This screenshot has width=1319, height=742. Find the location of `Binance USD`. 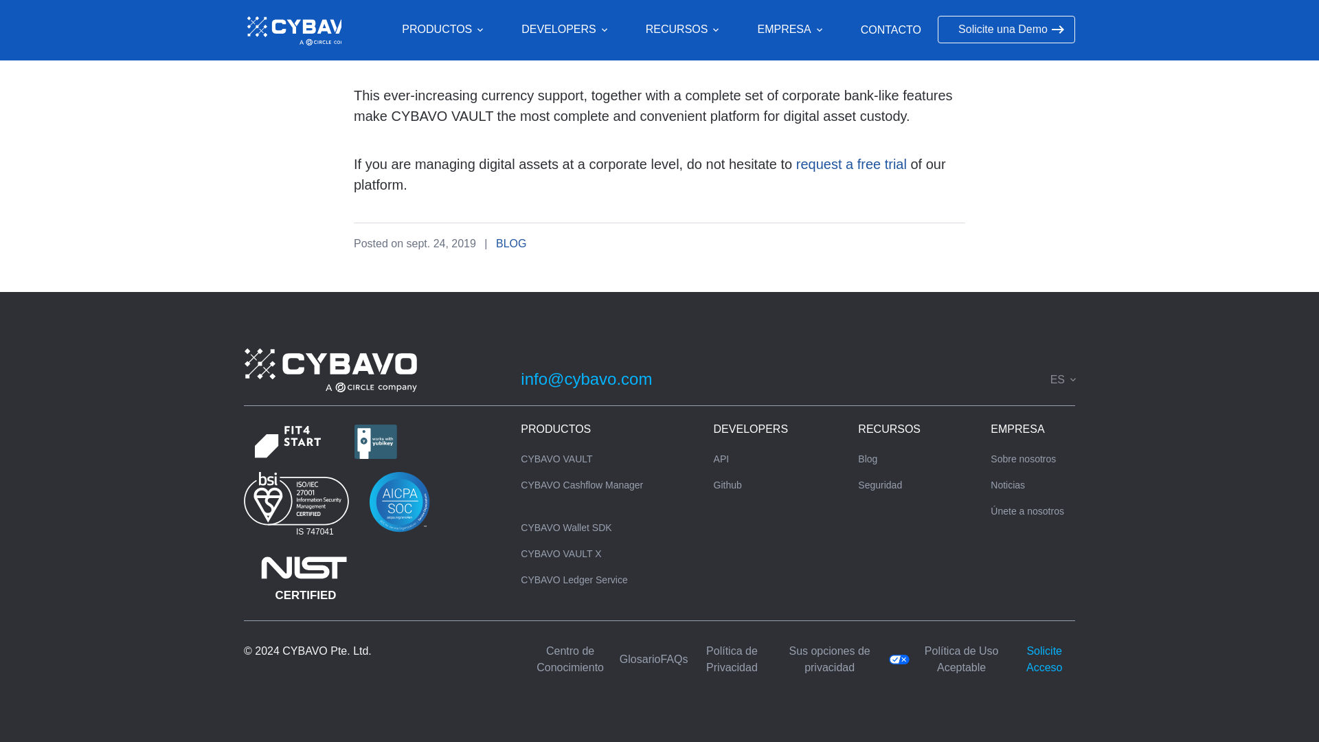

Binance USD is located at coordinates (649, 37).